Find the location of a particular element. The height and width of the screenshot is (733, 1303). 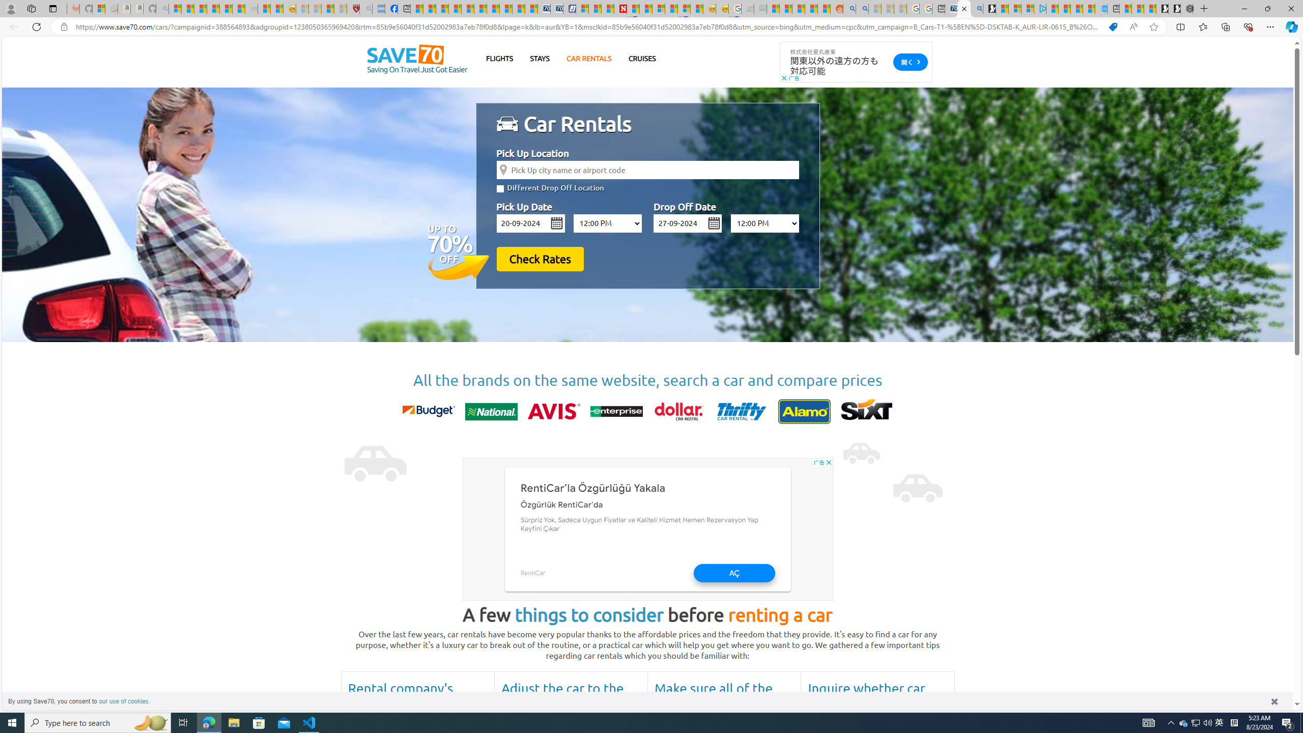

New Tab is located at coordinates (1204, 9).